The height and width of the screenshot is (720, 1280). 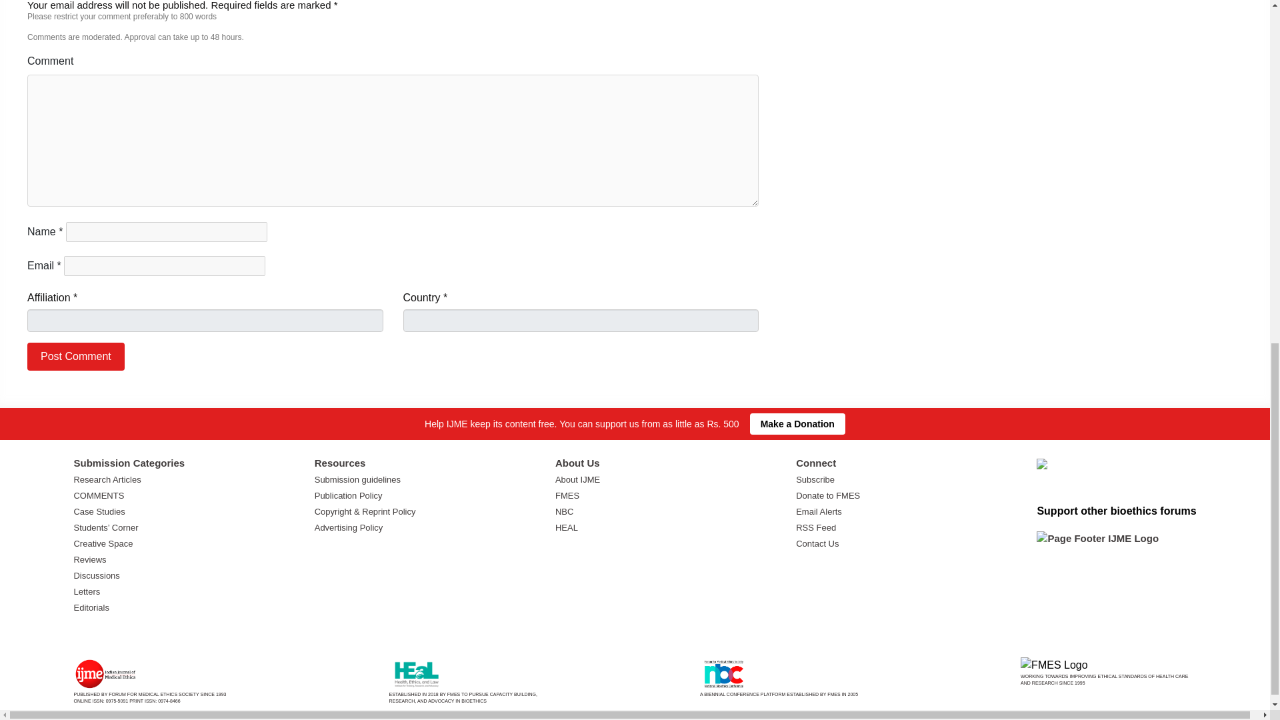 I want to click on Submission guidelines, so click(x=357, y=479).